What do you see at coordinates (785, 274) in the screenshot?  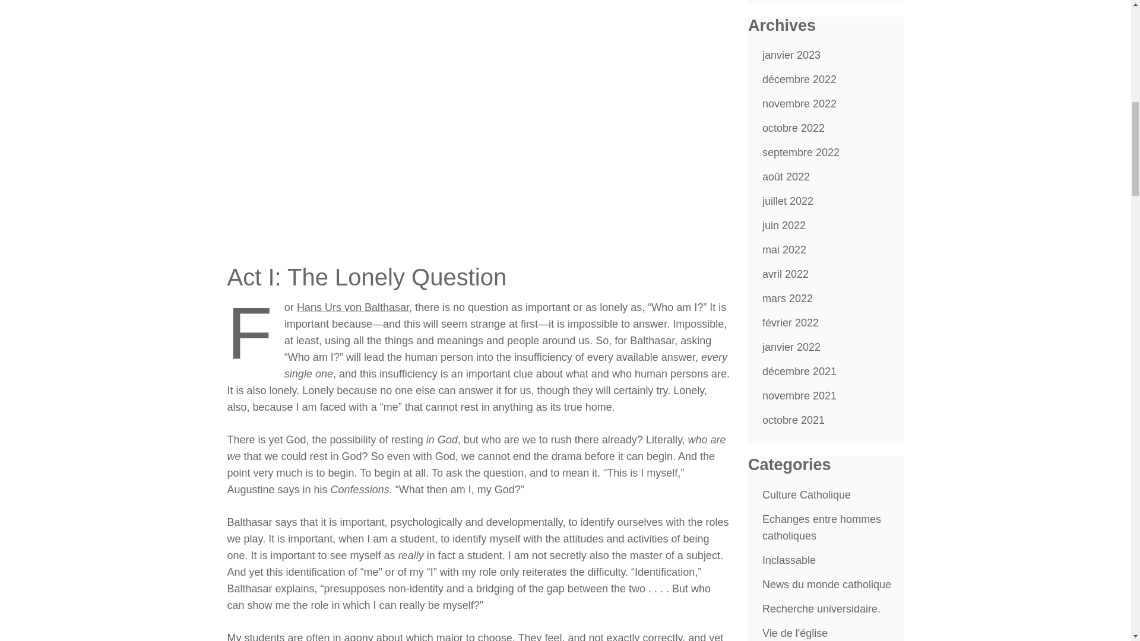 I see `avril 2022` at bounding box center [785, 274].